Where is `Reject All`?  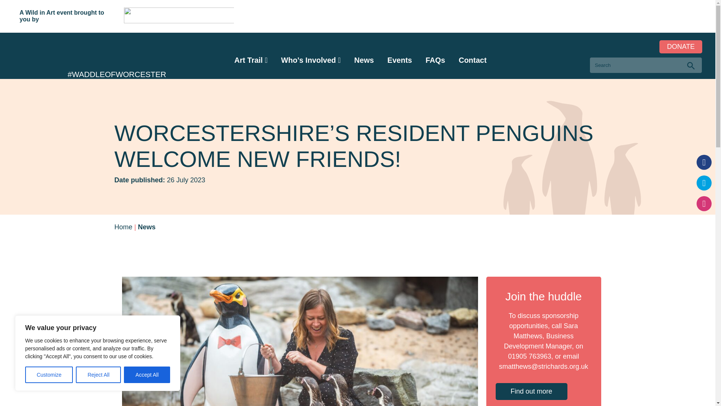 Reject All is located at coordinates (98, 375).